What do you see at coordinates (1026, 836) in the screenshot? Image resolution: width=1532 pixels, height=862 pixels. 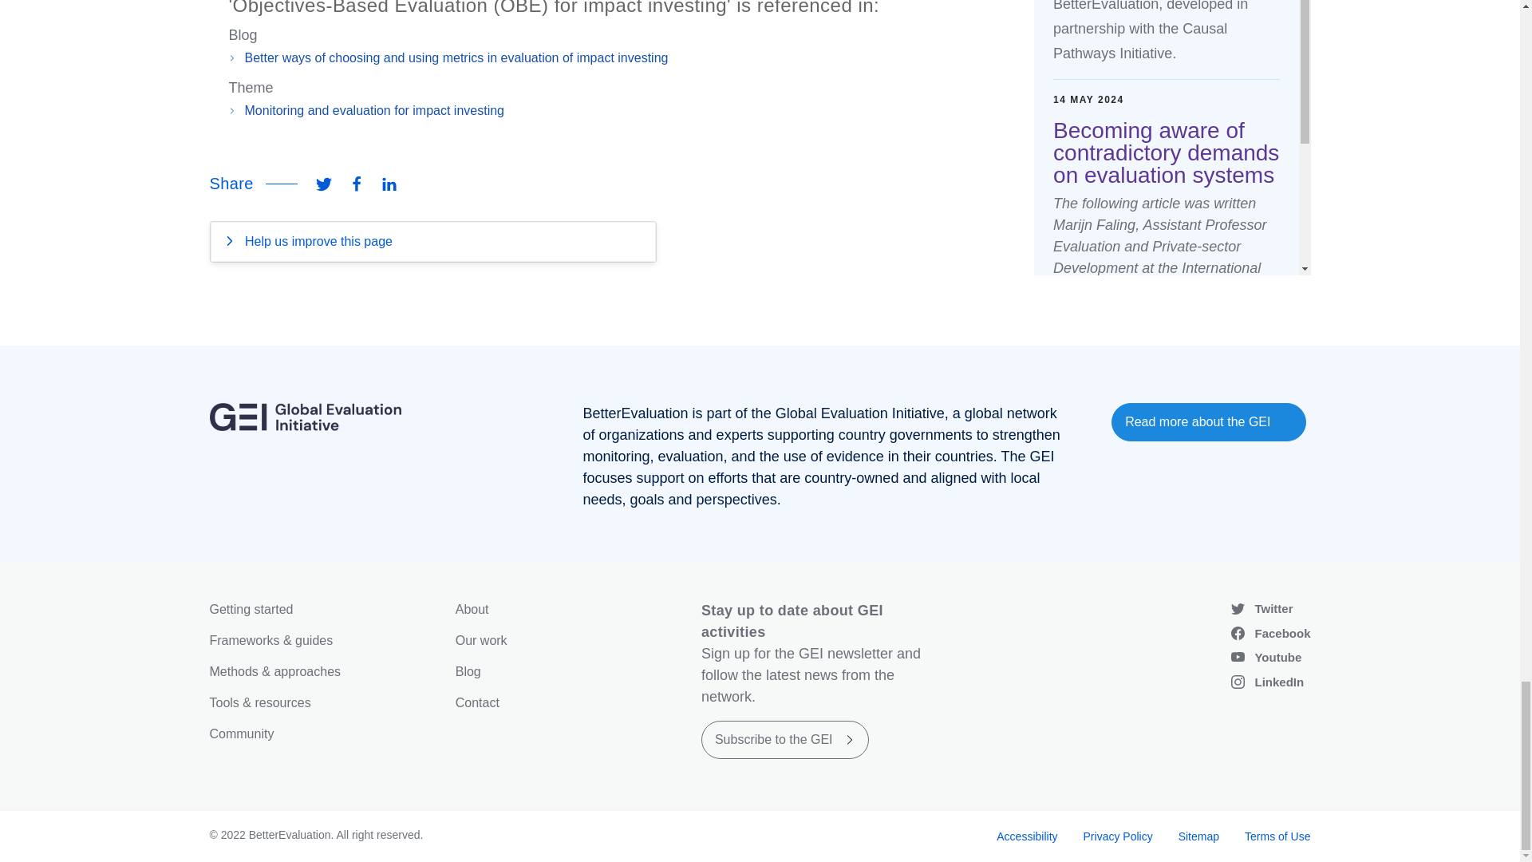 I see `Site accessibility` at bounding box center [1026, 836].